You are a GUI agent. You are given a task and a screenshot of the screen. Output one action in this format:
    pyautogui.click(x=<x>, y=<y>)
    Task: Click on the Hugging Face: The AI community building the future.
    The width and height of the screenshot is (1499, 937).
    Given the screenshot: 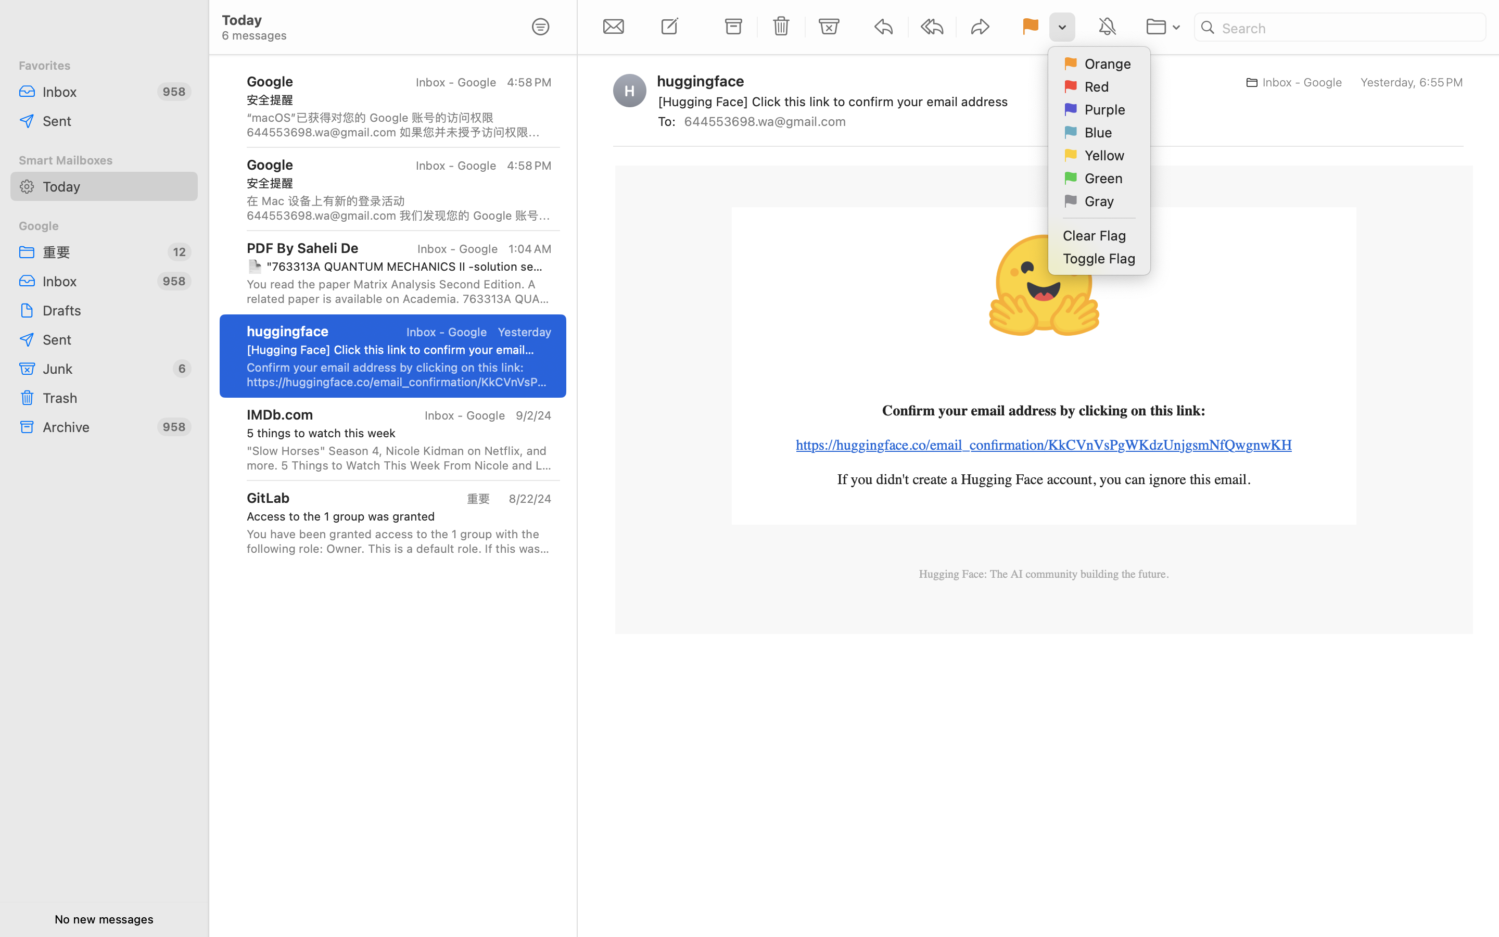 What is the action you would take?
    pyautogui.click(x=1044, y=574)
    